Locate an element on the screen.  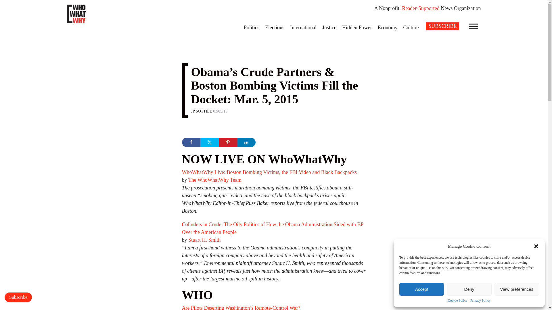
Posts by The WhoWhatWhy Team is located at coordinates (215, 180).